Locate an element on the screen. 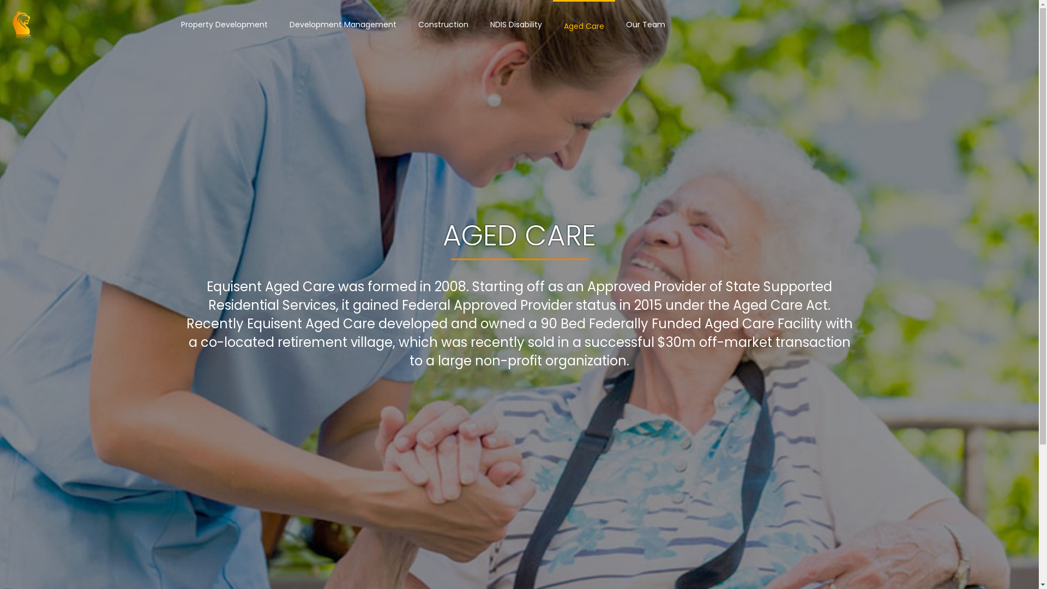  Our Team is located at coordinates (646, 25).